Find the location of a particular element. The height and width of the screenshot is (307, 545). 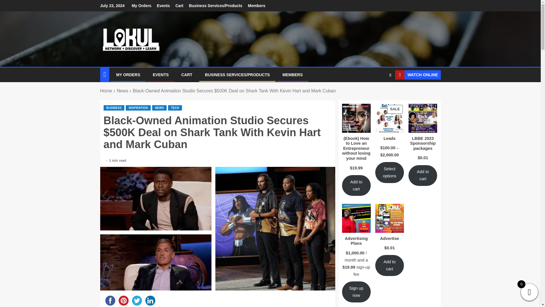

WATCH ONLINE is located at coordinates (418, 75).